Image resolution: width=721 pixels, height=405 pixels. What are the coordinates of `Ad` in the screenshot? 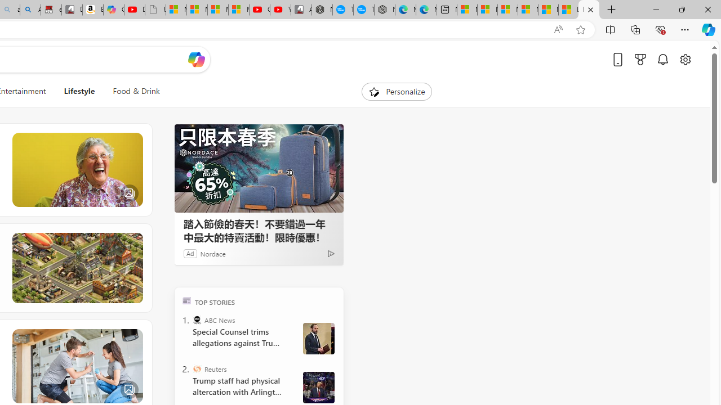 It's located at (190, 253).